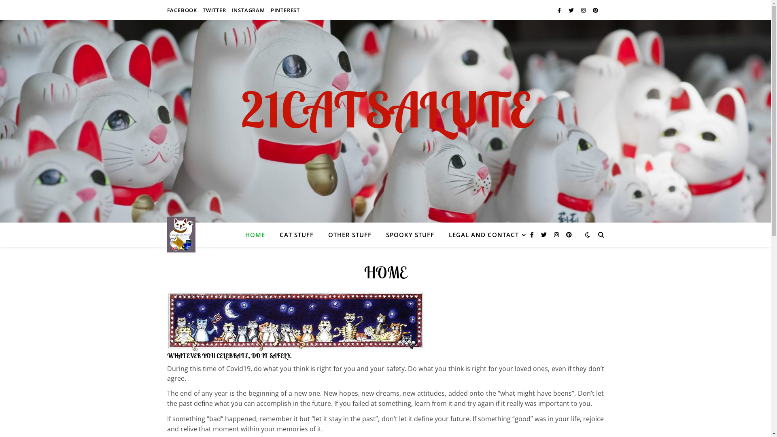 The height and width of the screenshot is (437, 777). I want to click on FACEBOOK, so click(183, 10).